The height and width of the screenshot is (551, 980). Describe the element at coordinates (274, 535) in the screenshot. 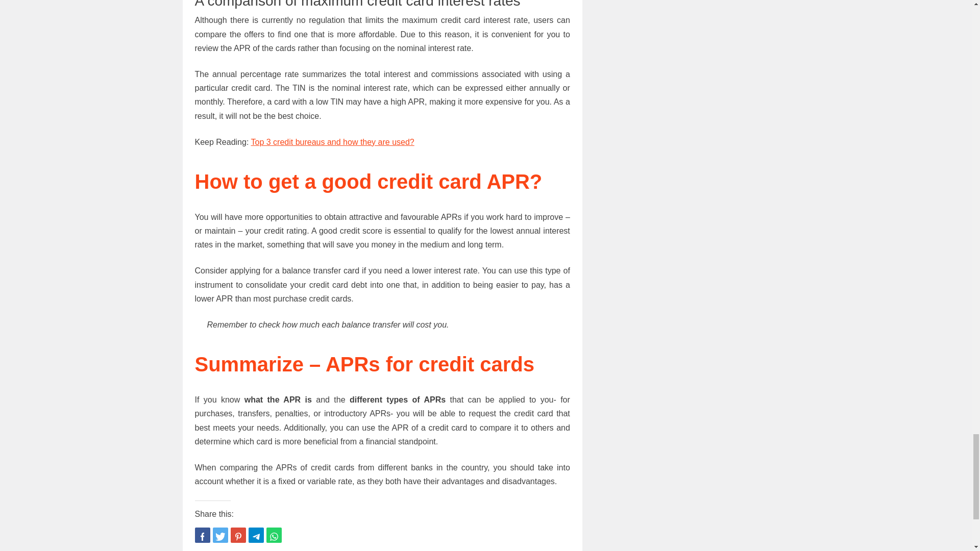

I see `Whatsapp` at that location.